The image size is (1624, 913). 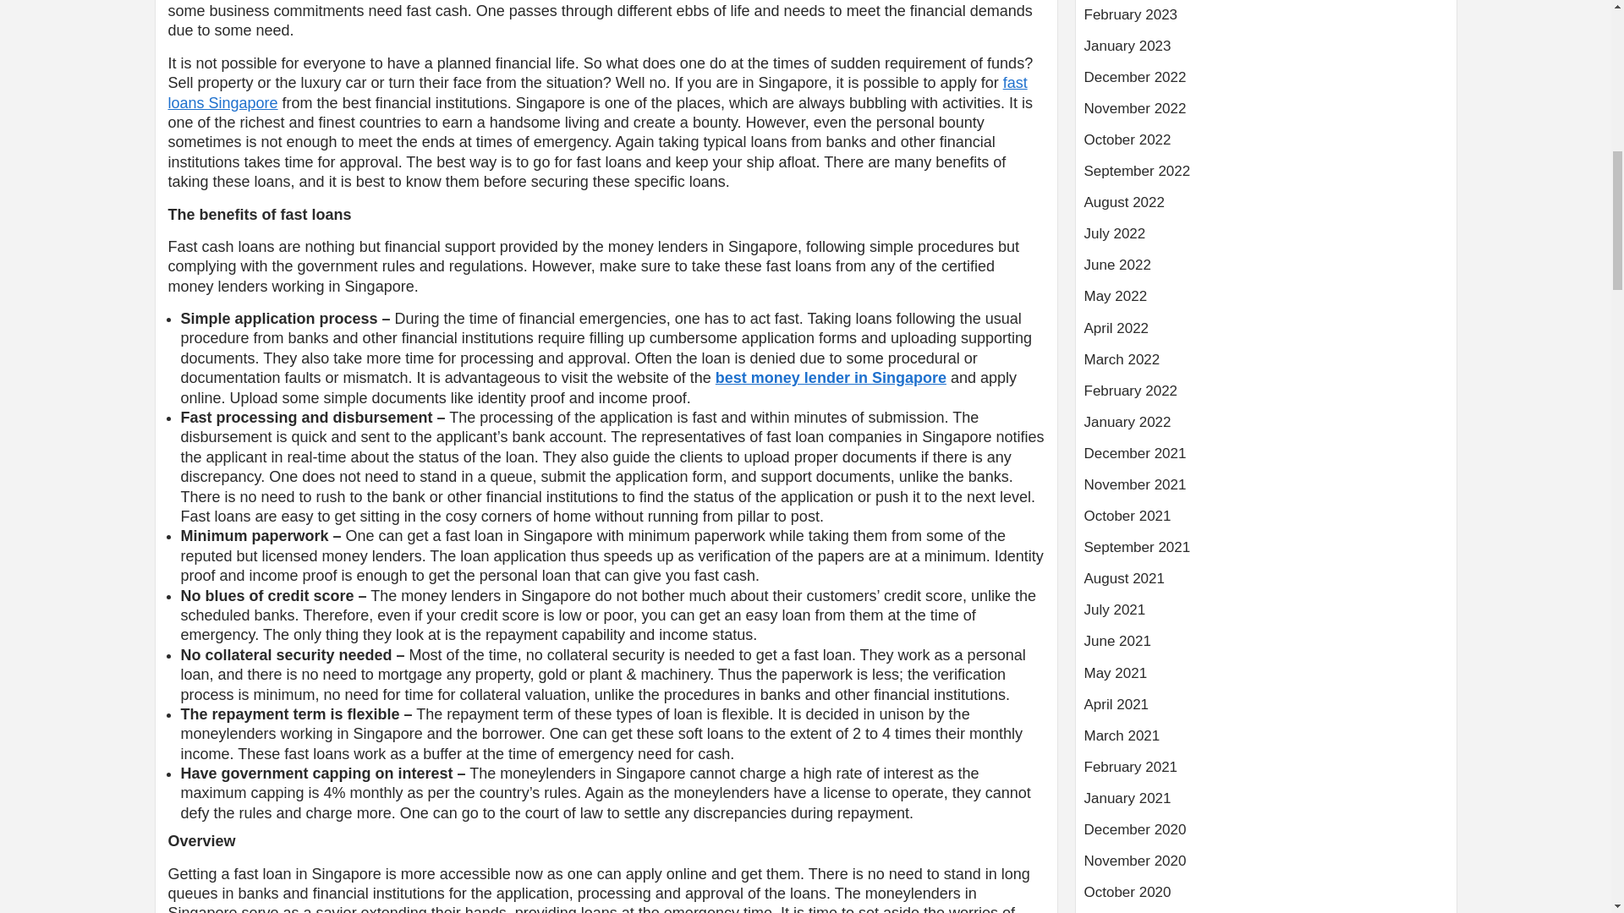 What do you see at coordinates (1266, 21) in the screenshot?
I see `February 2023` at bounding box center [1266, 21].